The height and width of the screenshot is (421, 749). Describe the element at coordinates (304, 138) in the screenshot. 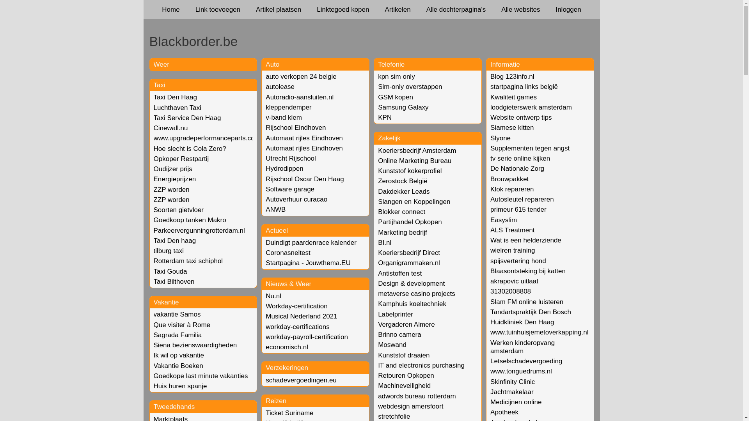

I see `Automaat rijles Eindhoven` at that location.